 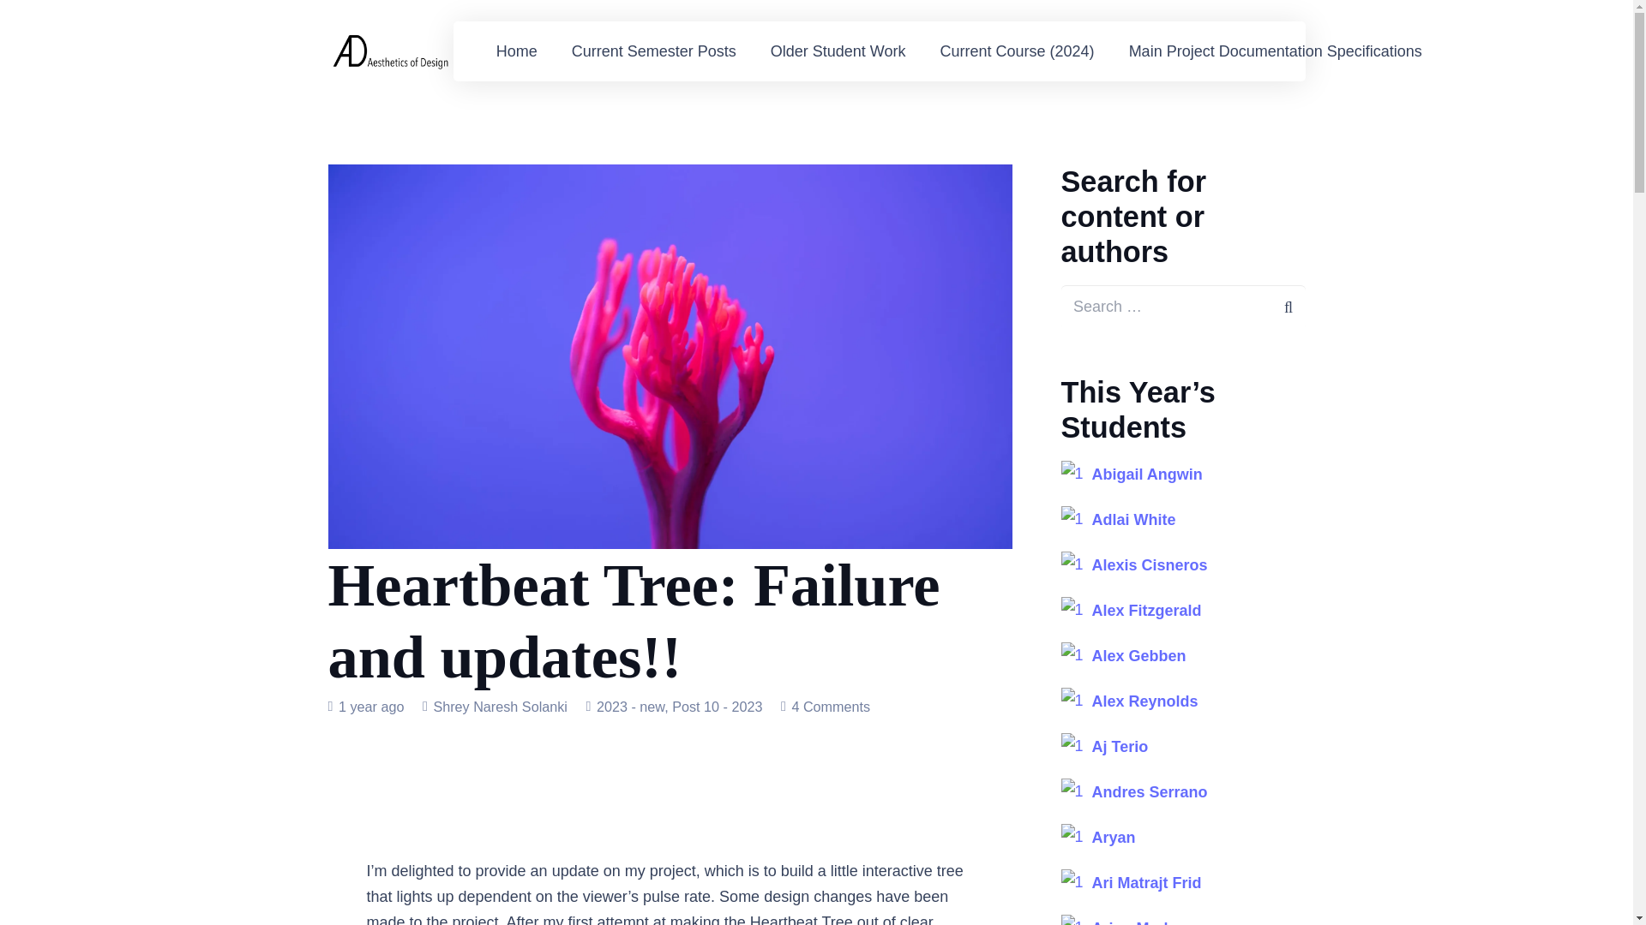 I want to click on Home, so click(x=516, y=51).